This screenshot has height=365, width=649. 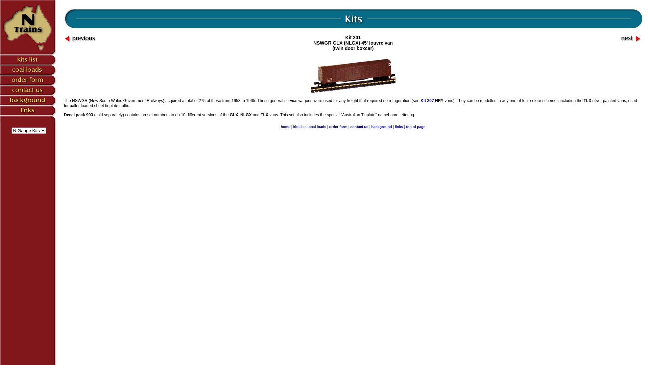 What do you see at coordinates (299, 127) in the screenshot?
I see `kits list` at bounding box center [299, 127].